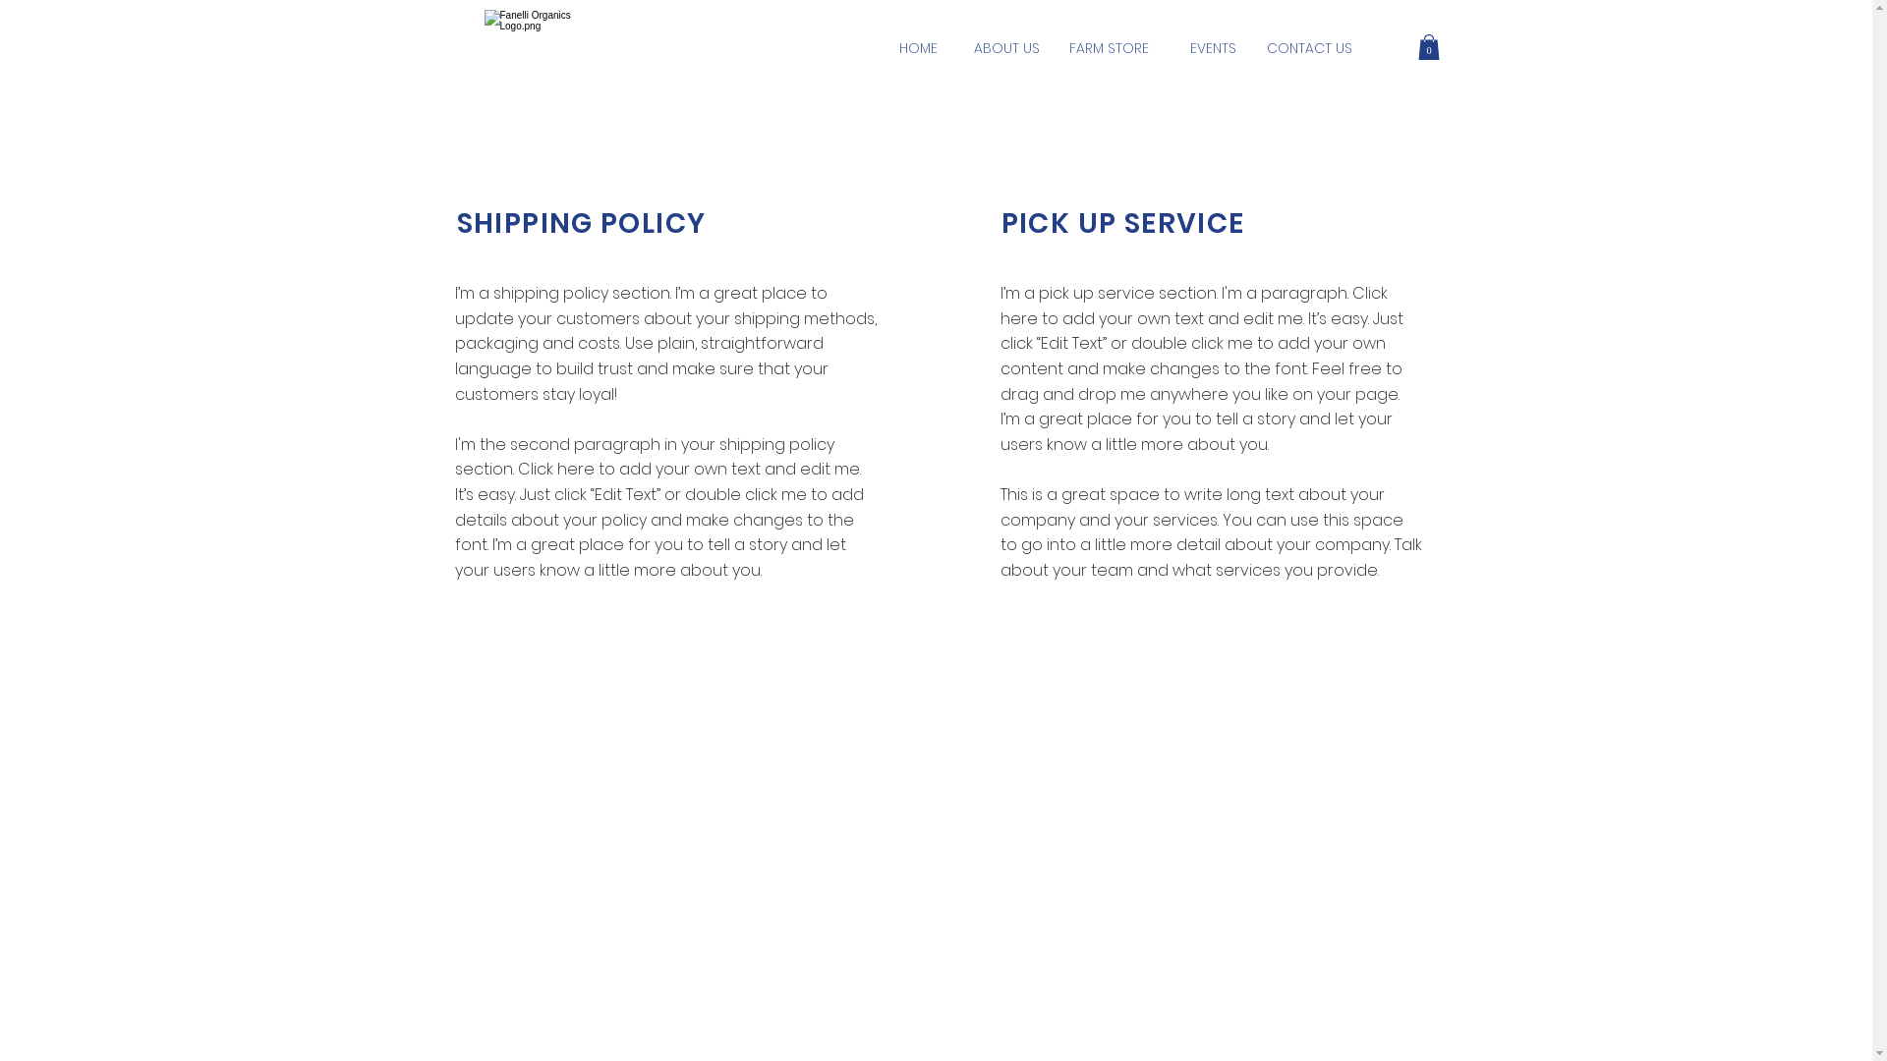 The width and height of the screenshot is (1887, 1061). I want to click on ABOUT US, so click(1006, 49).